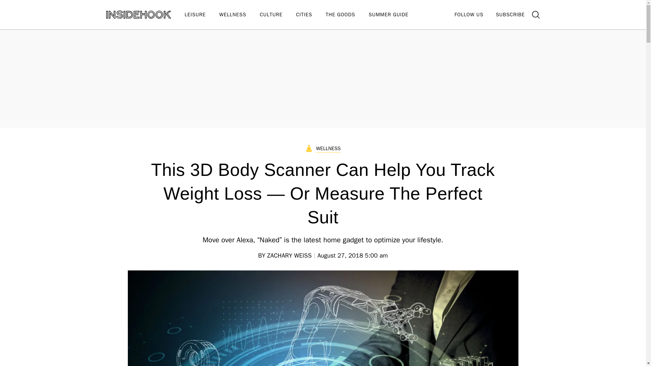 Image resolution: width=651 pixels, height=366 pixels. What do you see at coordinates (239, 15) in the screenshot?
I see `WELLNESS` at bounding box center [239, 15].